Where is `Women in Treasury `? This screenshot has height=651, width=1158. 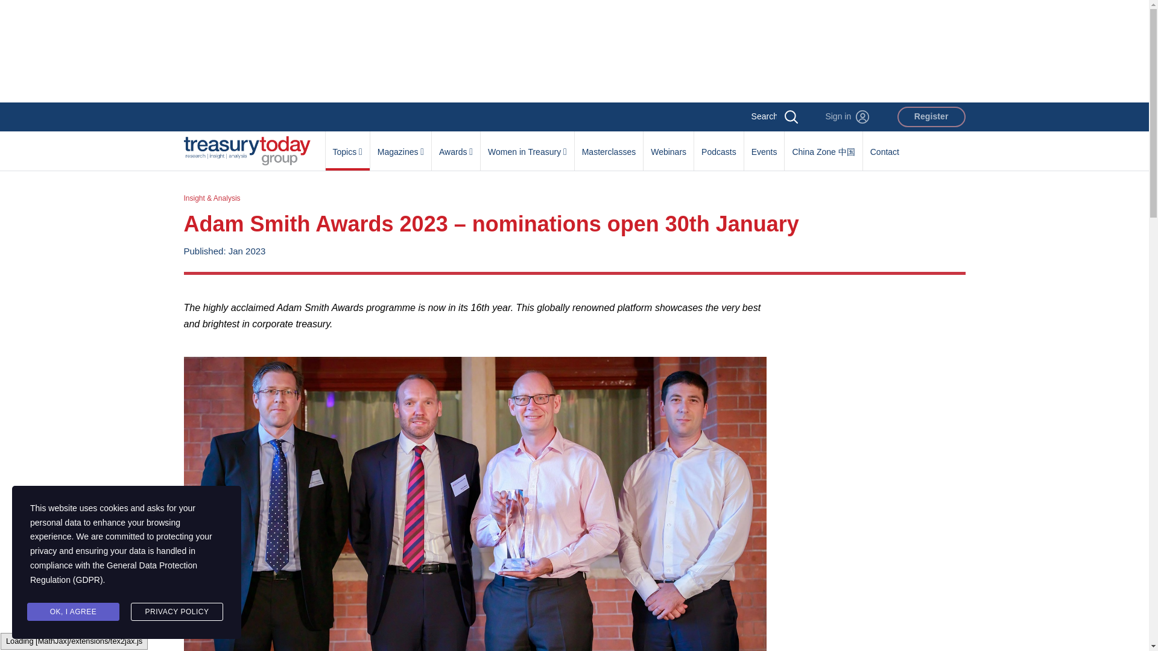
Women in Treasury  is located at coordinates (527, 145).